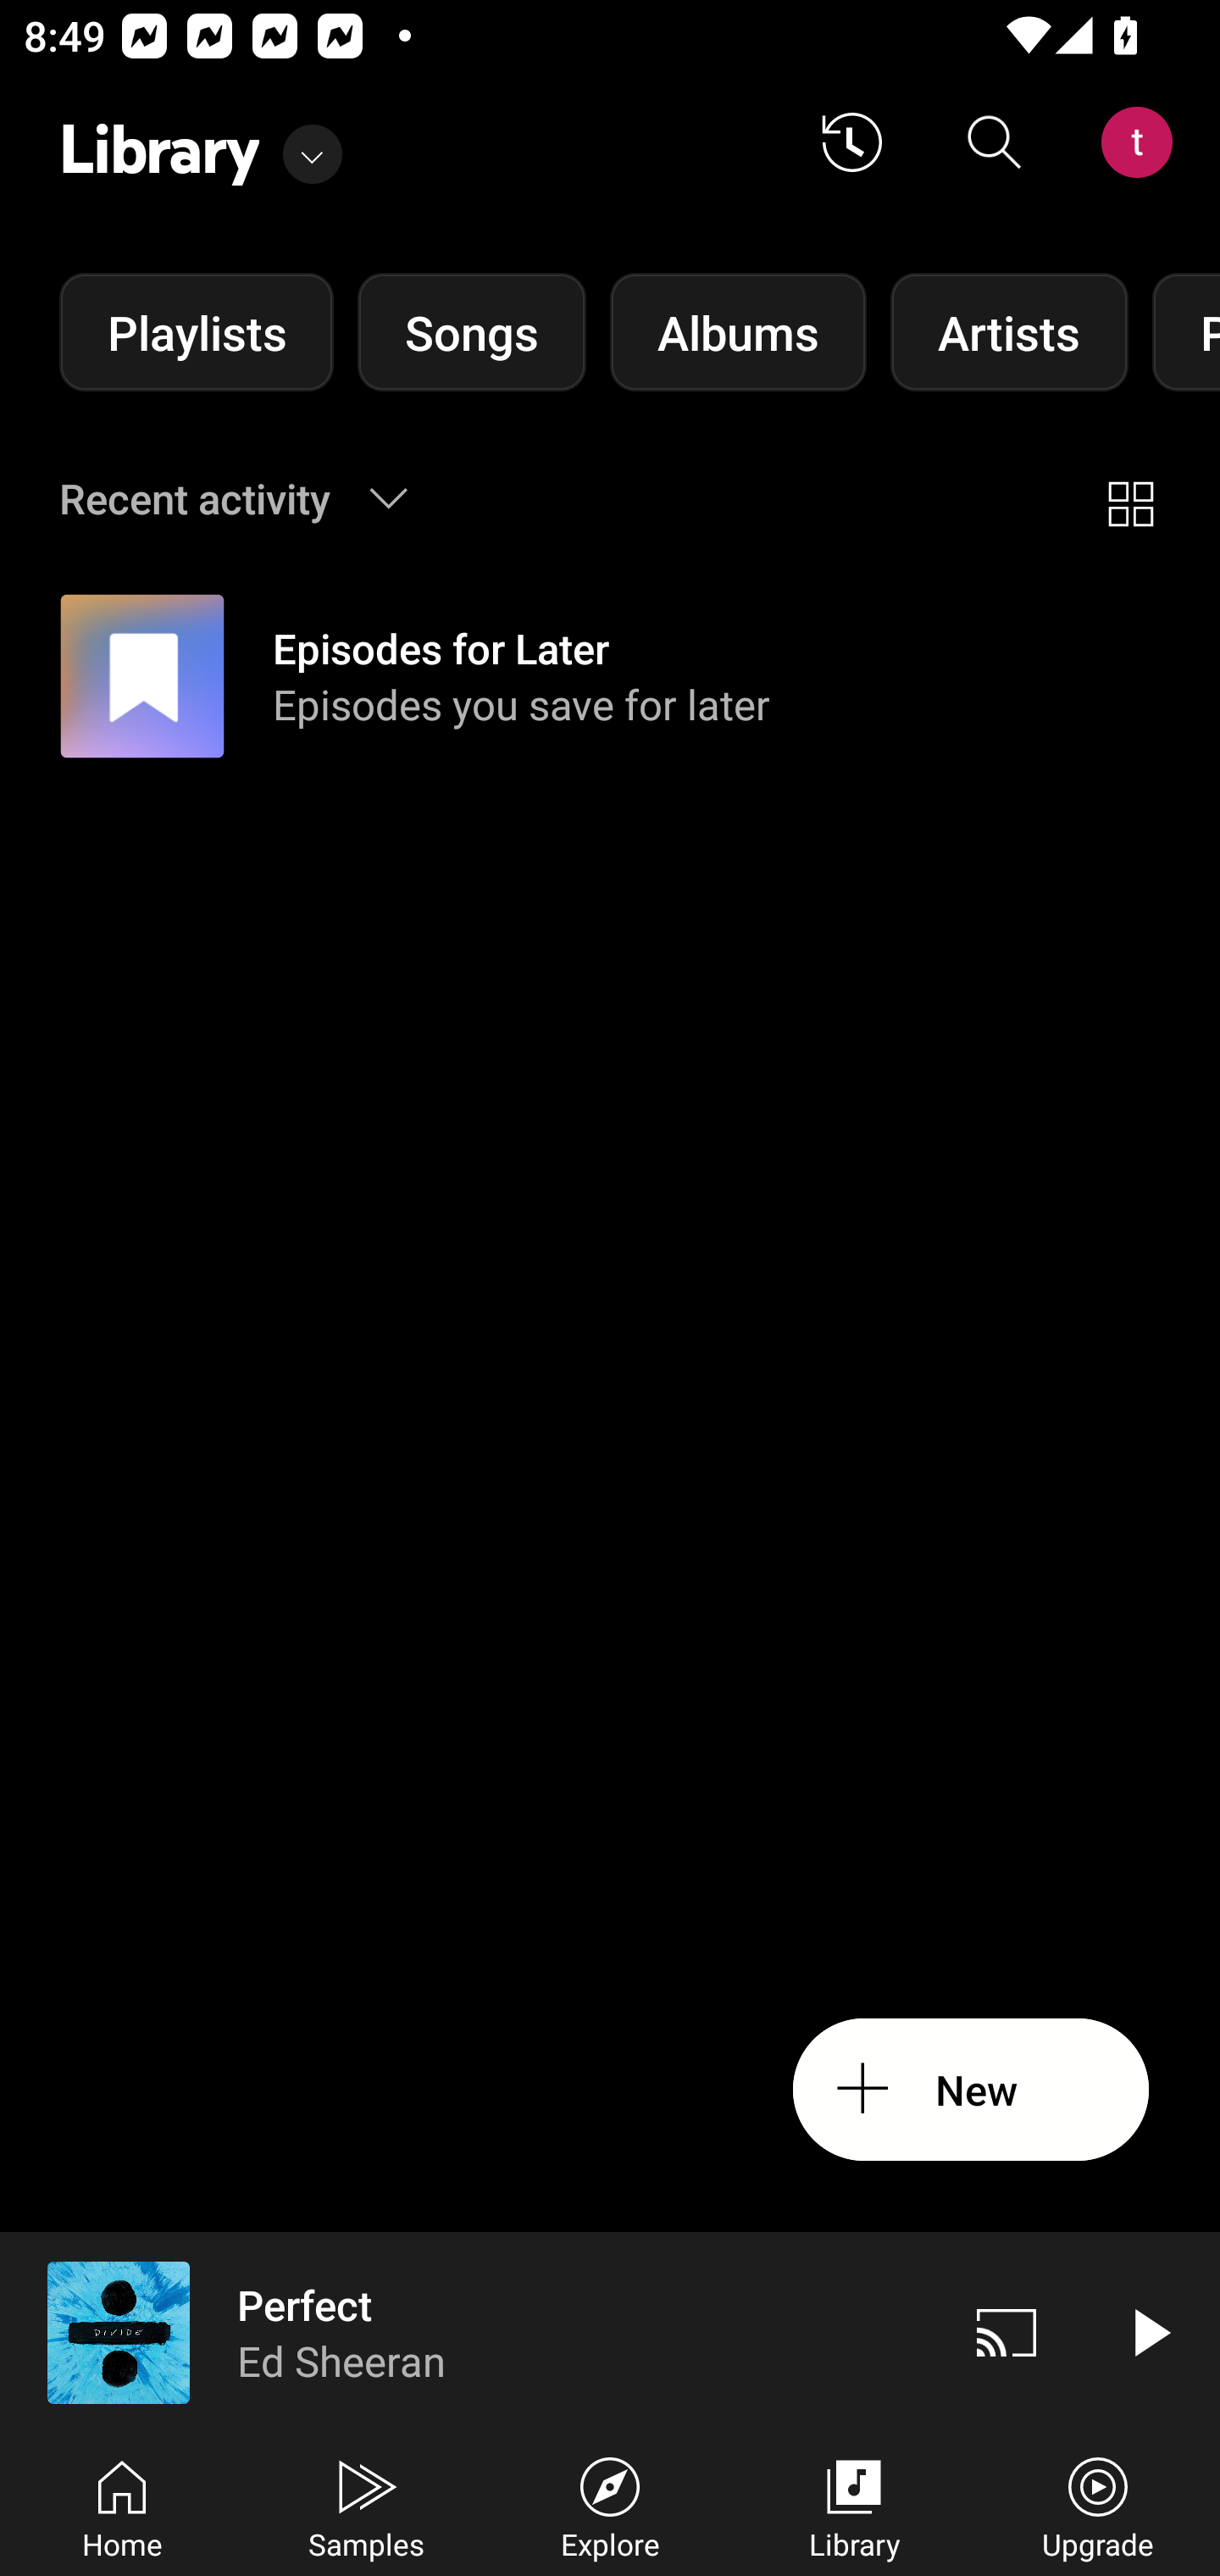 The width and height of the screenshot is (1220, 2576). What do you see at coordinates (366, 2505) in the screenshot?
I see `Samples` at bounding box center [366, 2505].